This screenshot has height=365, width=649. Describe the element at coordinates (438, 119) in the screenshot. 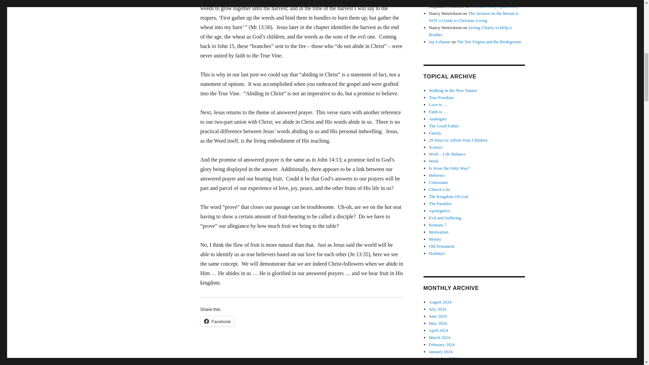

I see `Analogies` at that location.